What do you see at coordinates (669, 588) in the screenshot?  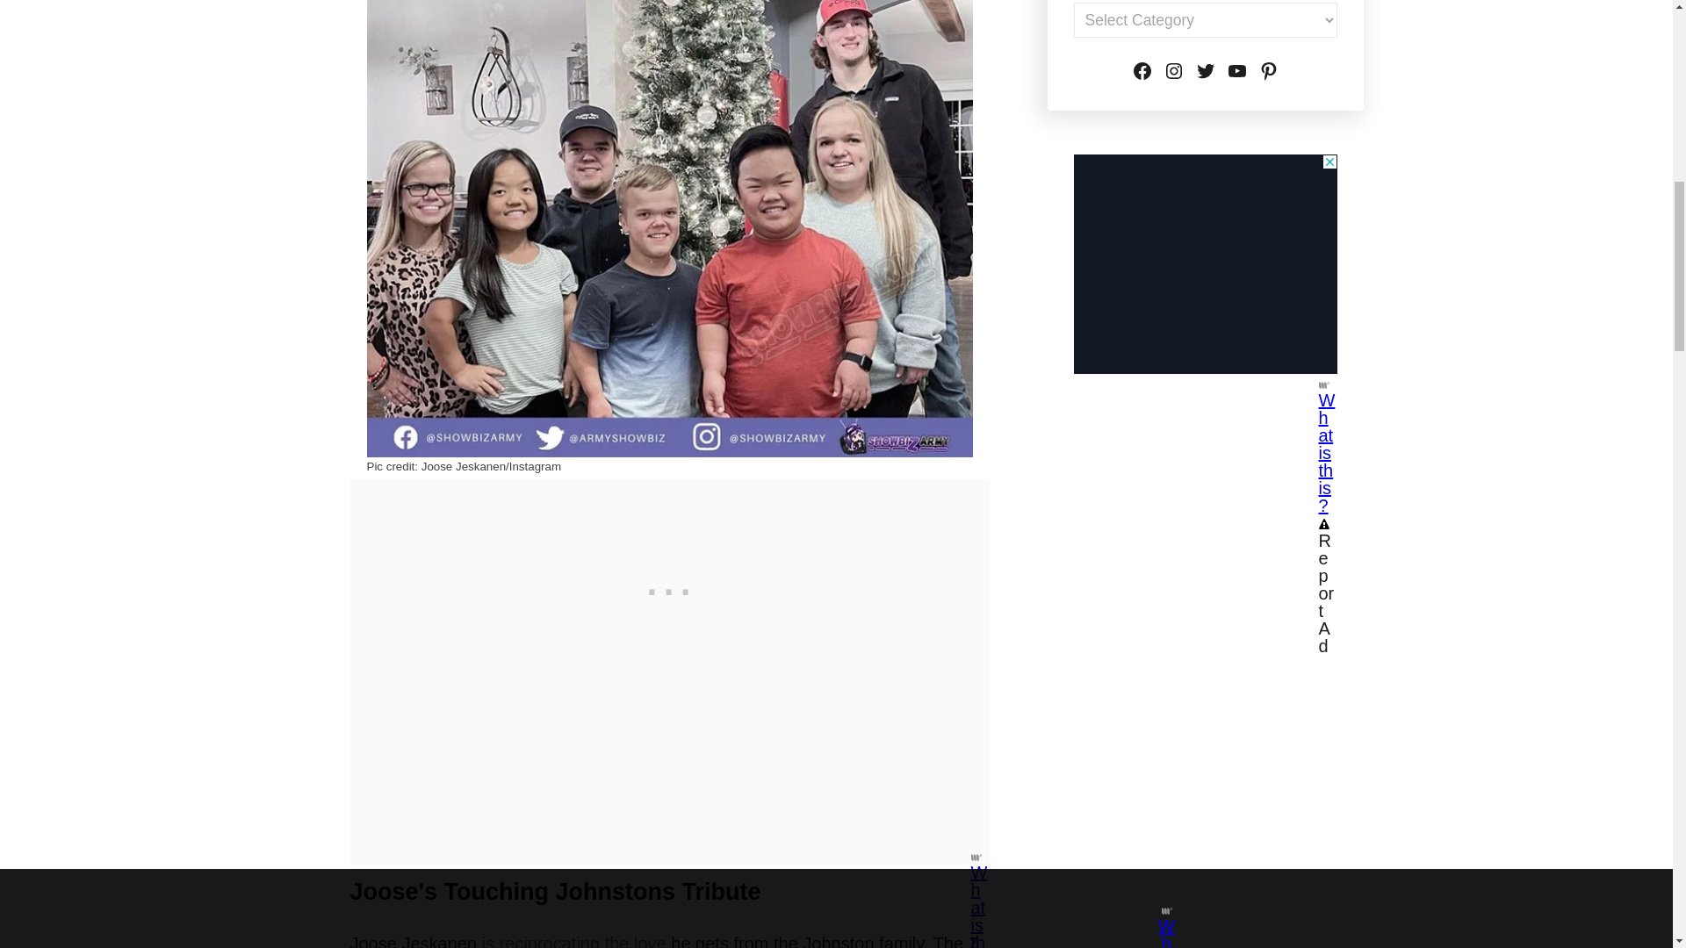 I see `3rd party ad content` at bounding box center [669, 588].